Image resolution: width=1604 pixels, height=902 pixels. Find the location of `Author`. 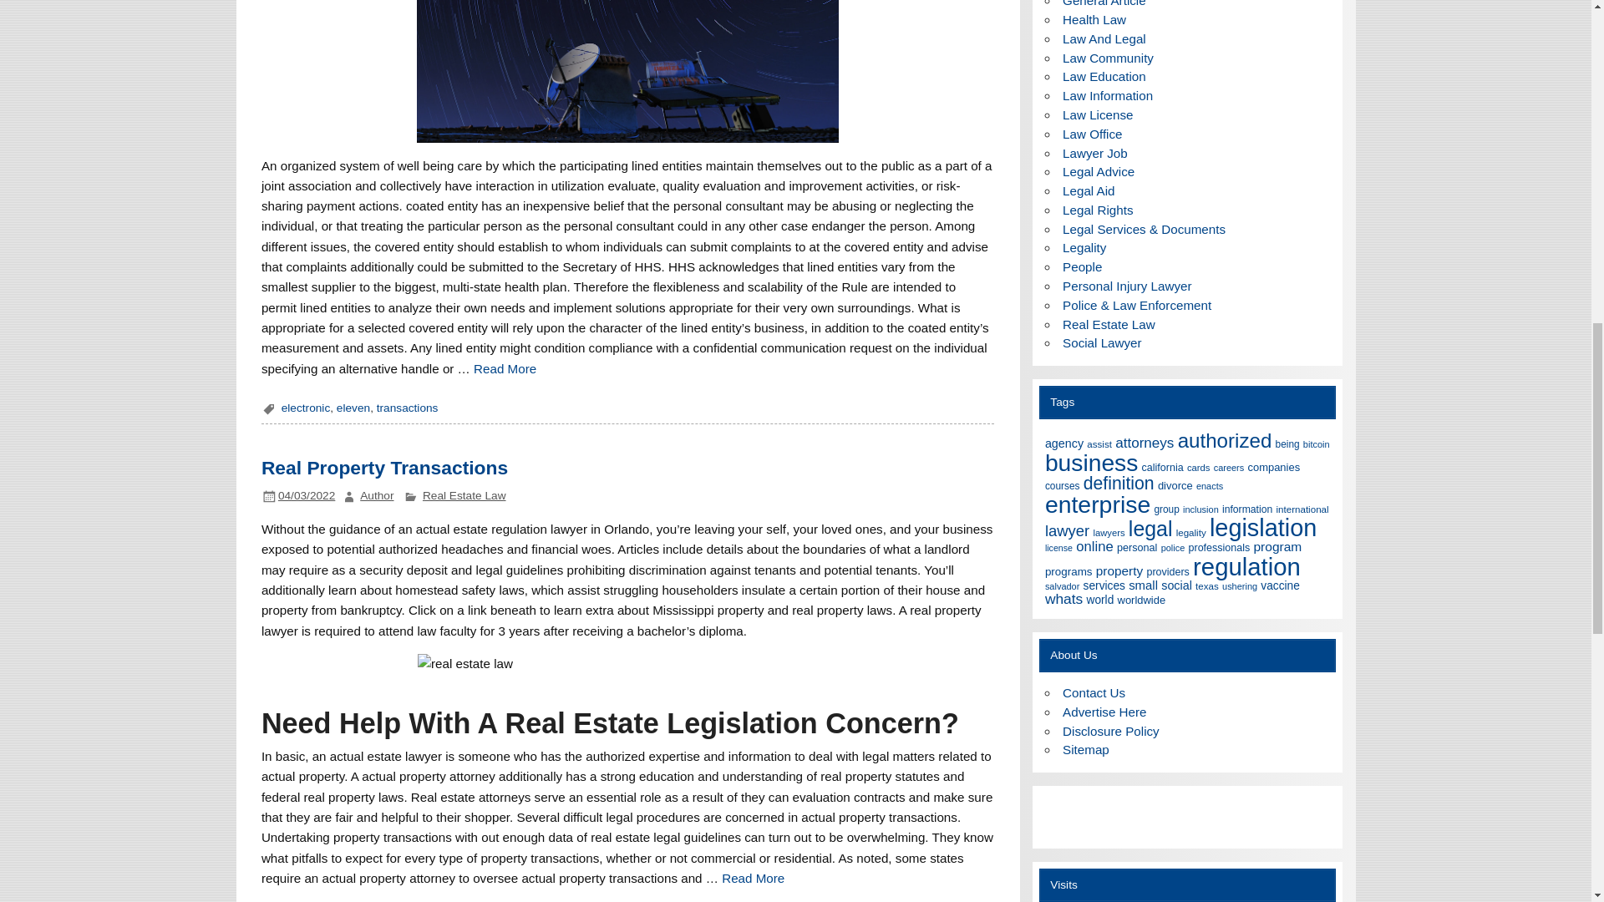

Author is located at coordinates (376, 495).